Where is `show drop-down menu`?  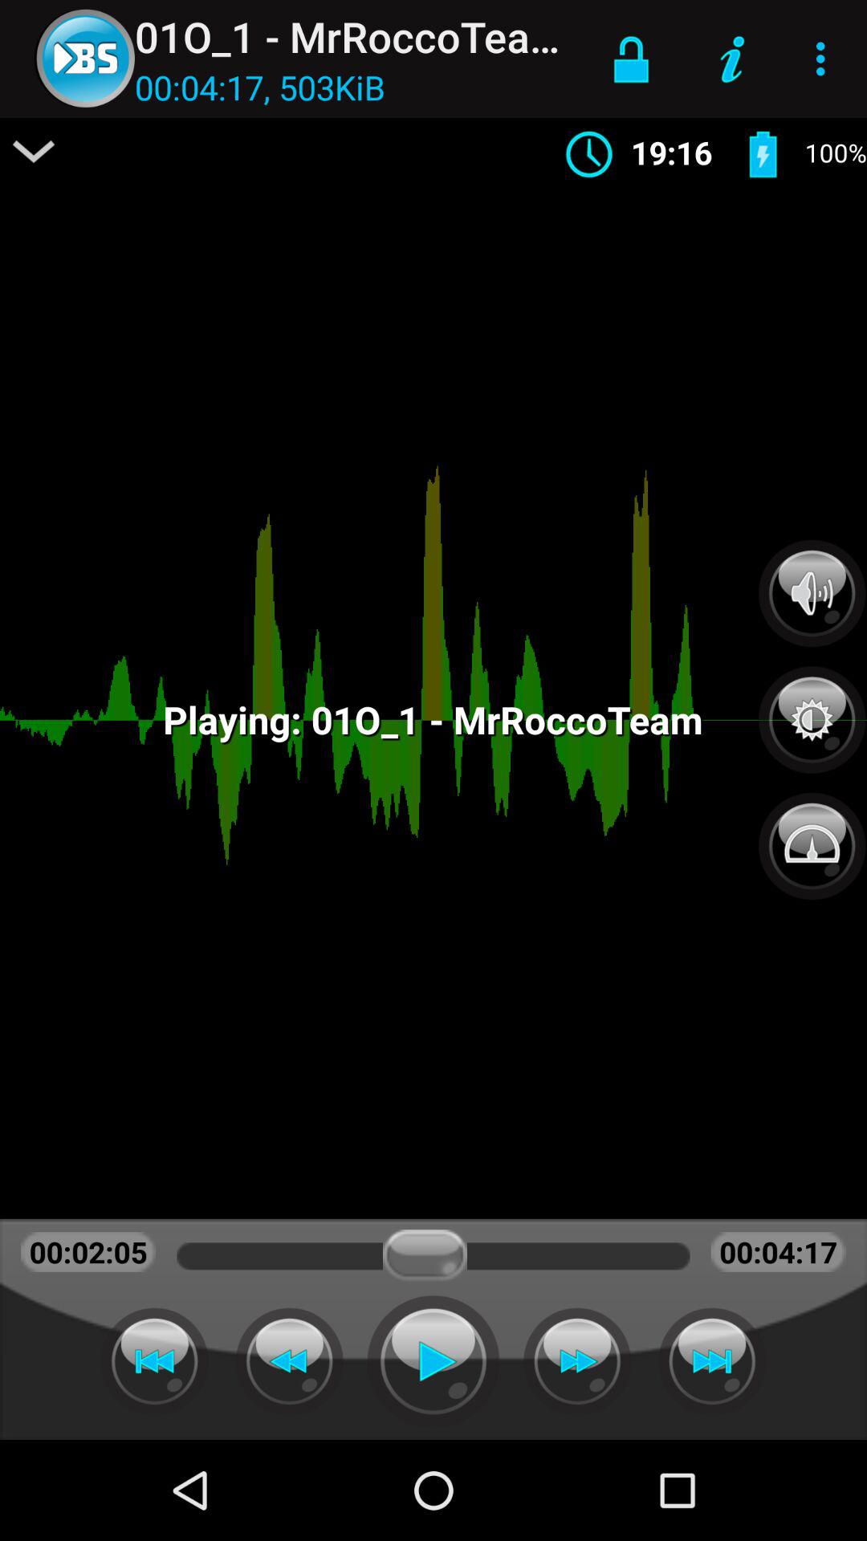 show drop-down menu is located at coordinates (34, 152).